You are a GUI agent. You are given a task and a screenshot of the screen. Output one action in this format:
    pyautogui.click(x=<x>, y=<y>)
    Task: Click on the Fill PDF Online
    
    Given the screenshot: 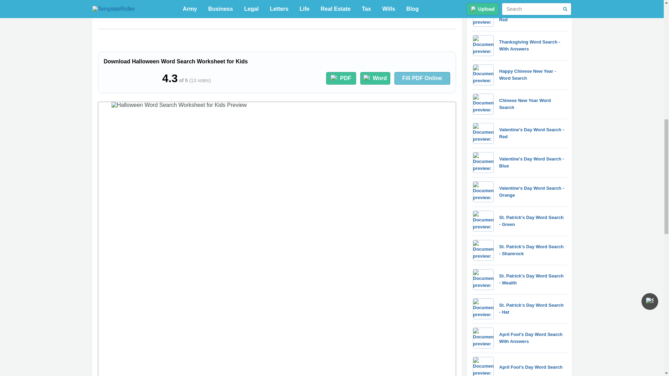 What is the action you would take?
    pyautogui.click(x=422, y=78)
    